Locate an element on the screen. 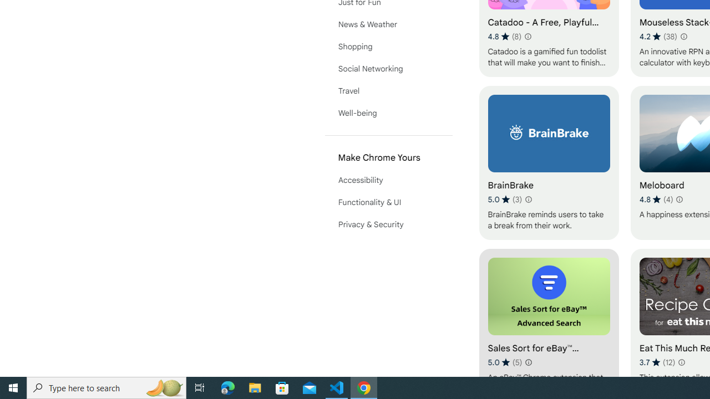  Travel is located at coordinates (388, 91).